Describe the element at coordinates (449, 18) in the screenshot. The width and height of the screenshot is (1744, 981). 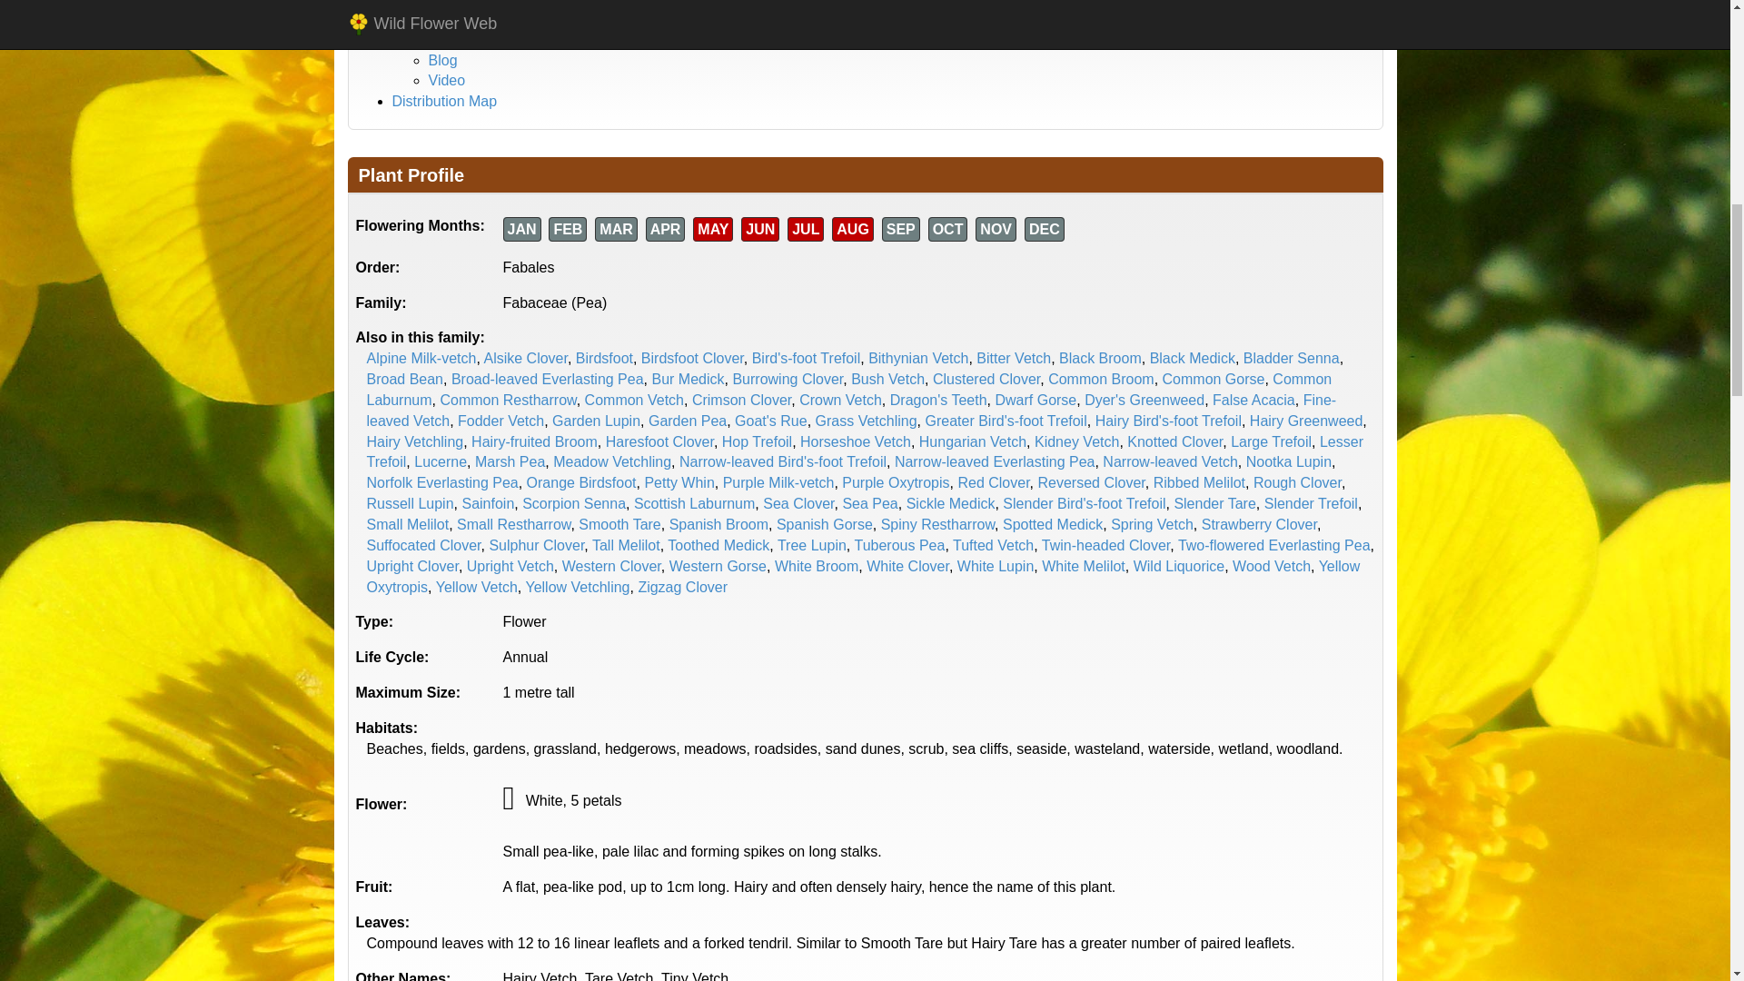
I see `Other Information` at that location.